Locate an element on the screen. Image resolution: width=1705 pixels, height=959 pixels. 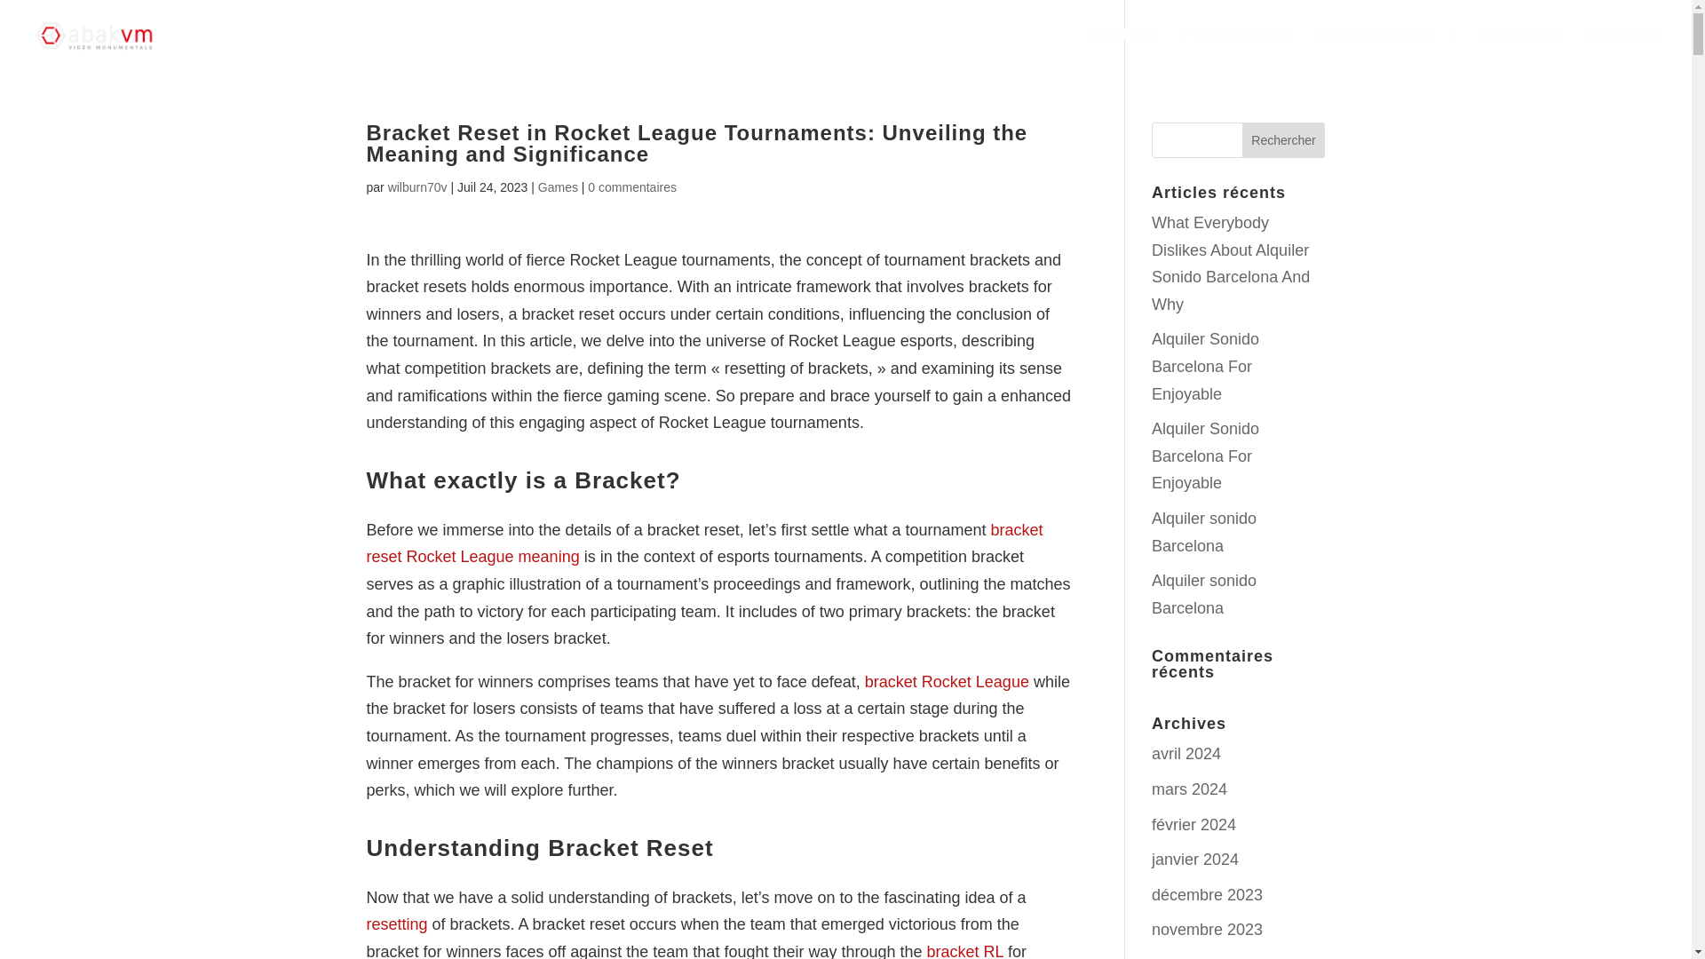
bracket RL is located at coordinates (965, 950).